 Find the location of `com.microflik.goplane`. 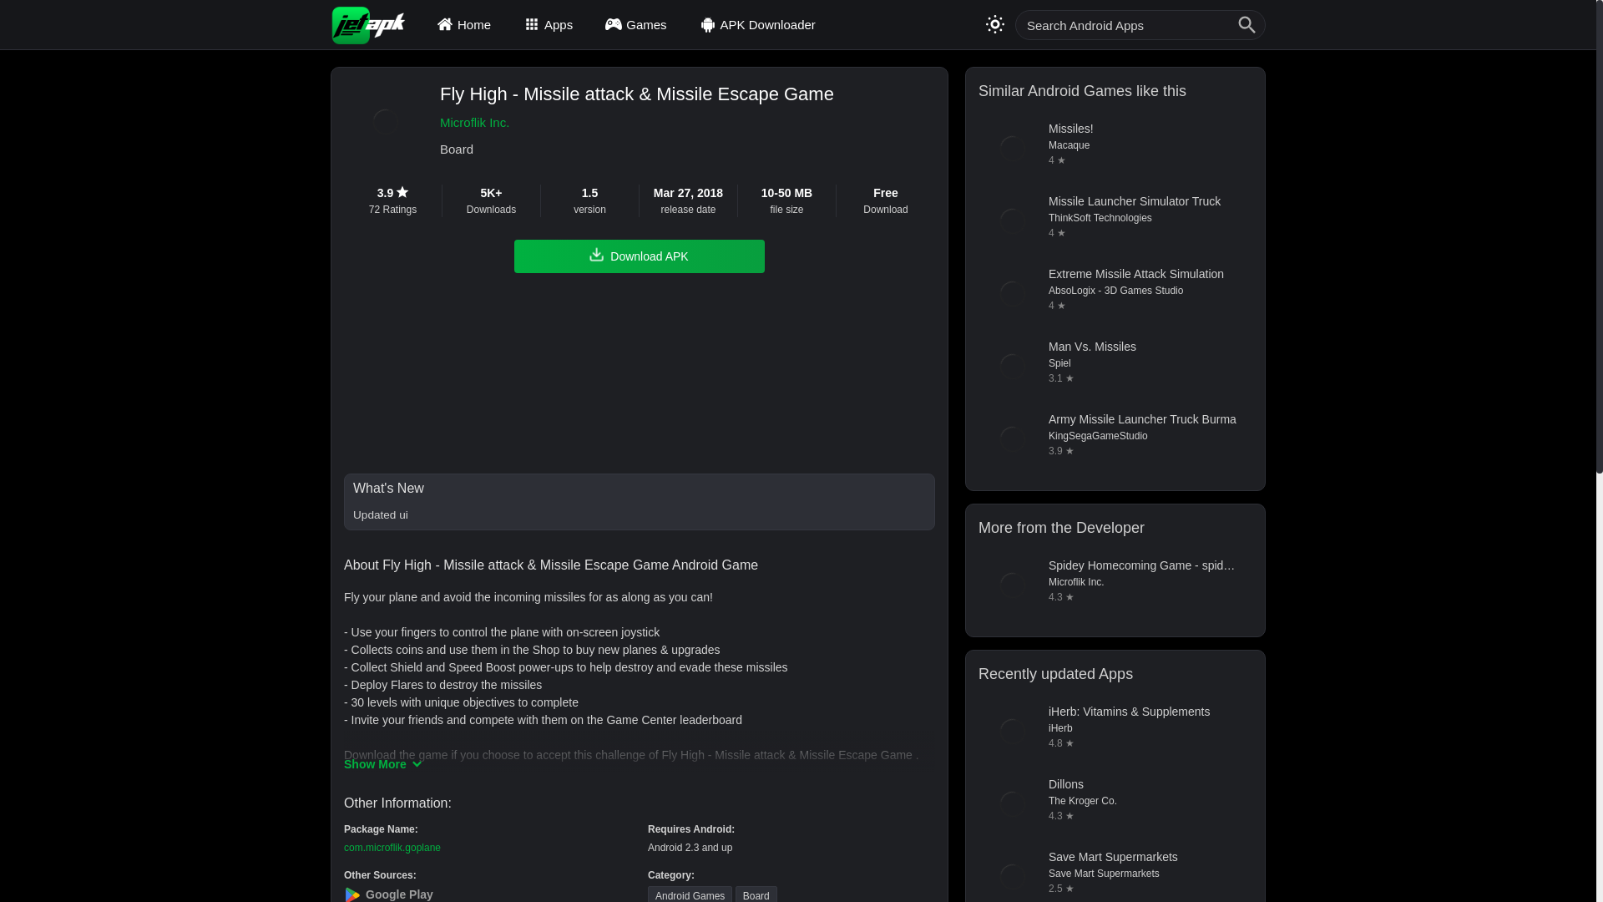

com.microflik.goplane is located at coordinates (392, 847).